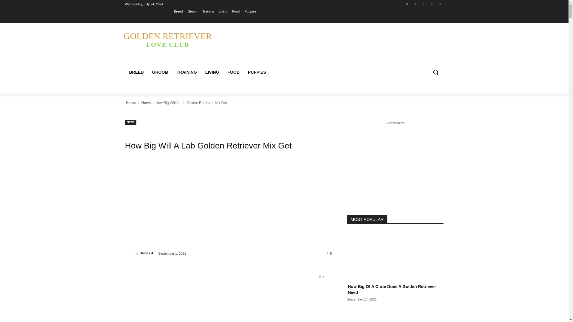  Describe the element at coordinates (208, 11) in the screenshot. I see `Training` at that location.